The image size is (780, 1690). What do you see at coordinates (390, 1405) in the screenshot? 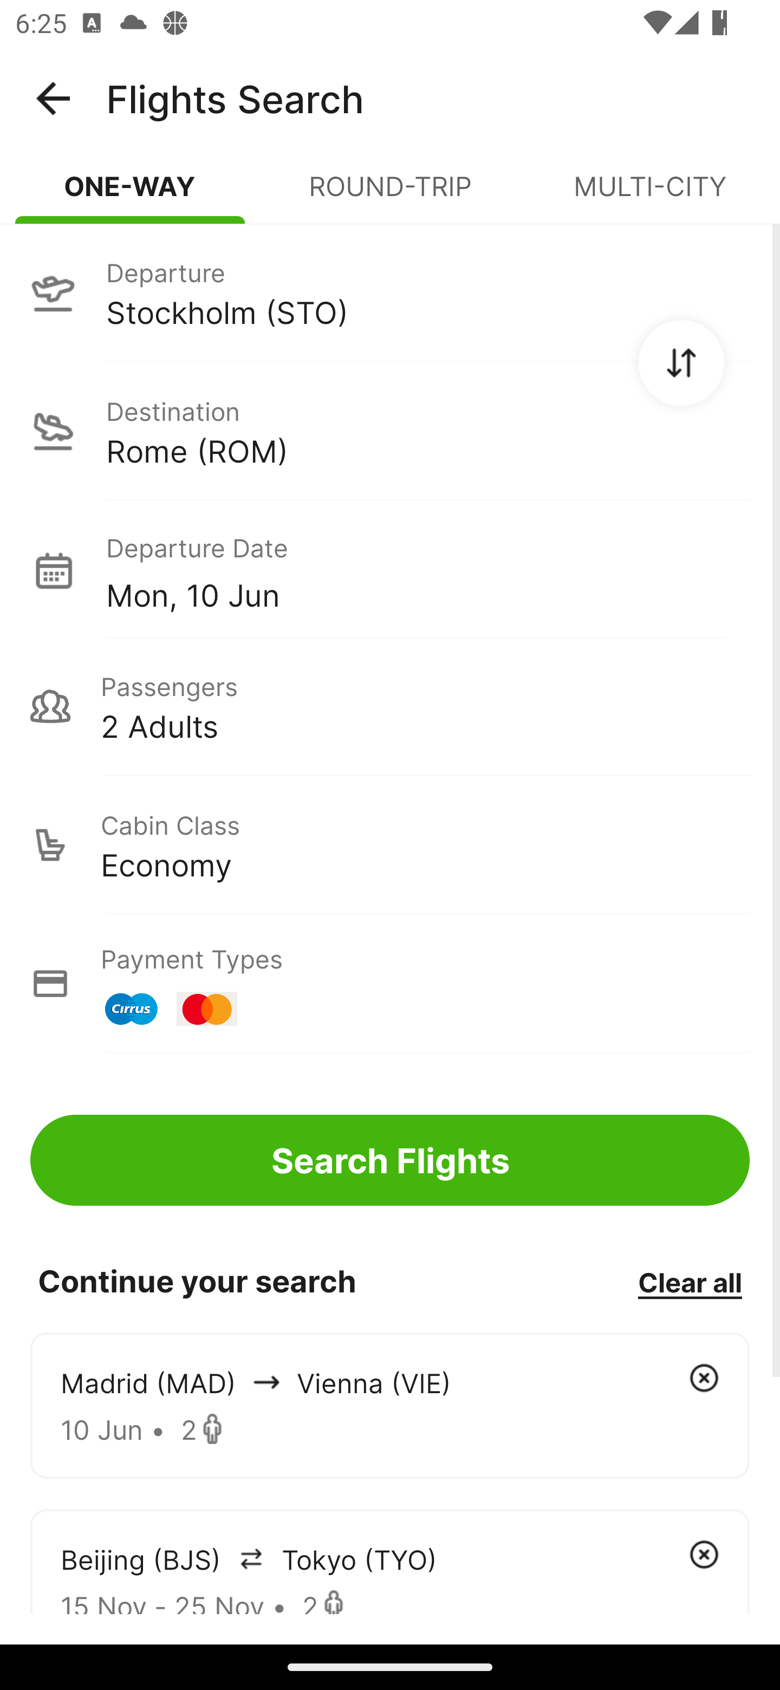
I see `Madrid (MAD)  arrowIcon  Vienna (VIE) 10 Jun •  2 ` at bounding box center [390, 1405].